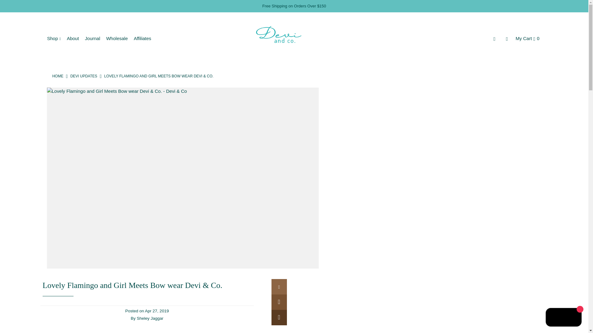 This screenshot has width=593, height=333. Describe the element at coordinates (528, 38) in the screenshot. I see `My Cart0` at that location.